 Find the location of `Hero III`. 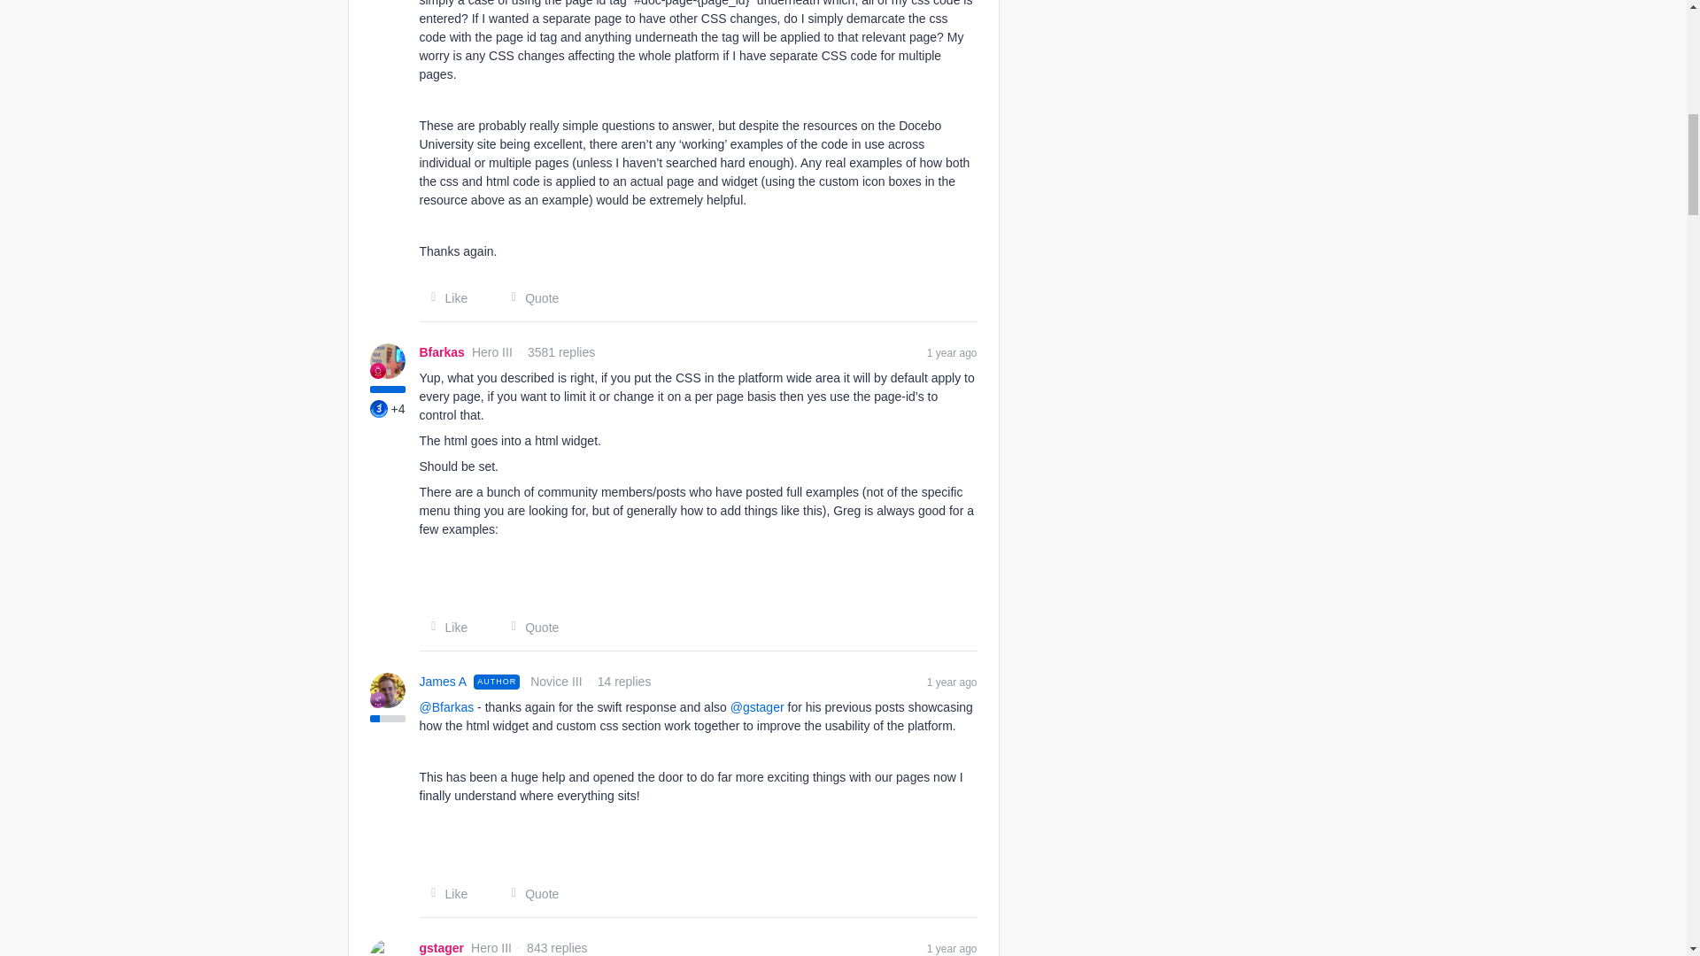

Hero III is located at coordinates (377, 370).